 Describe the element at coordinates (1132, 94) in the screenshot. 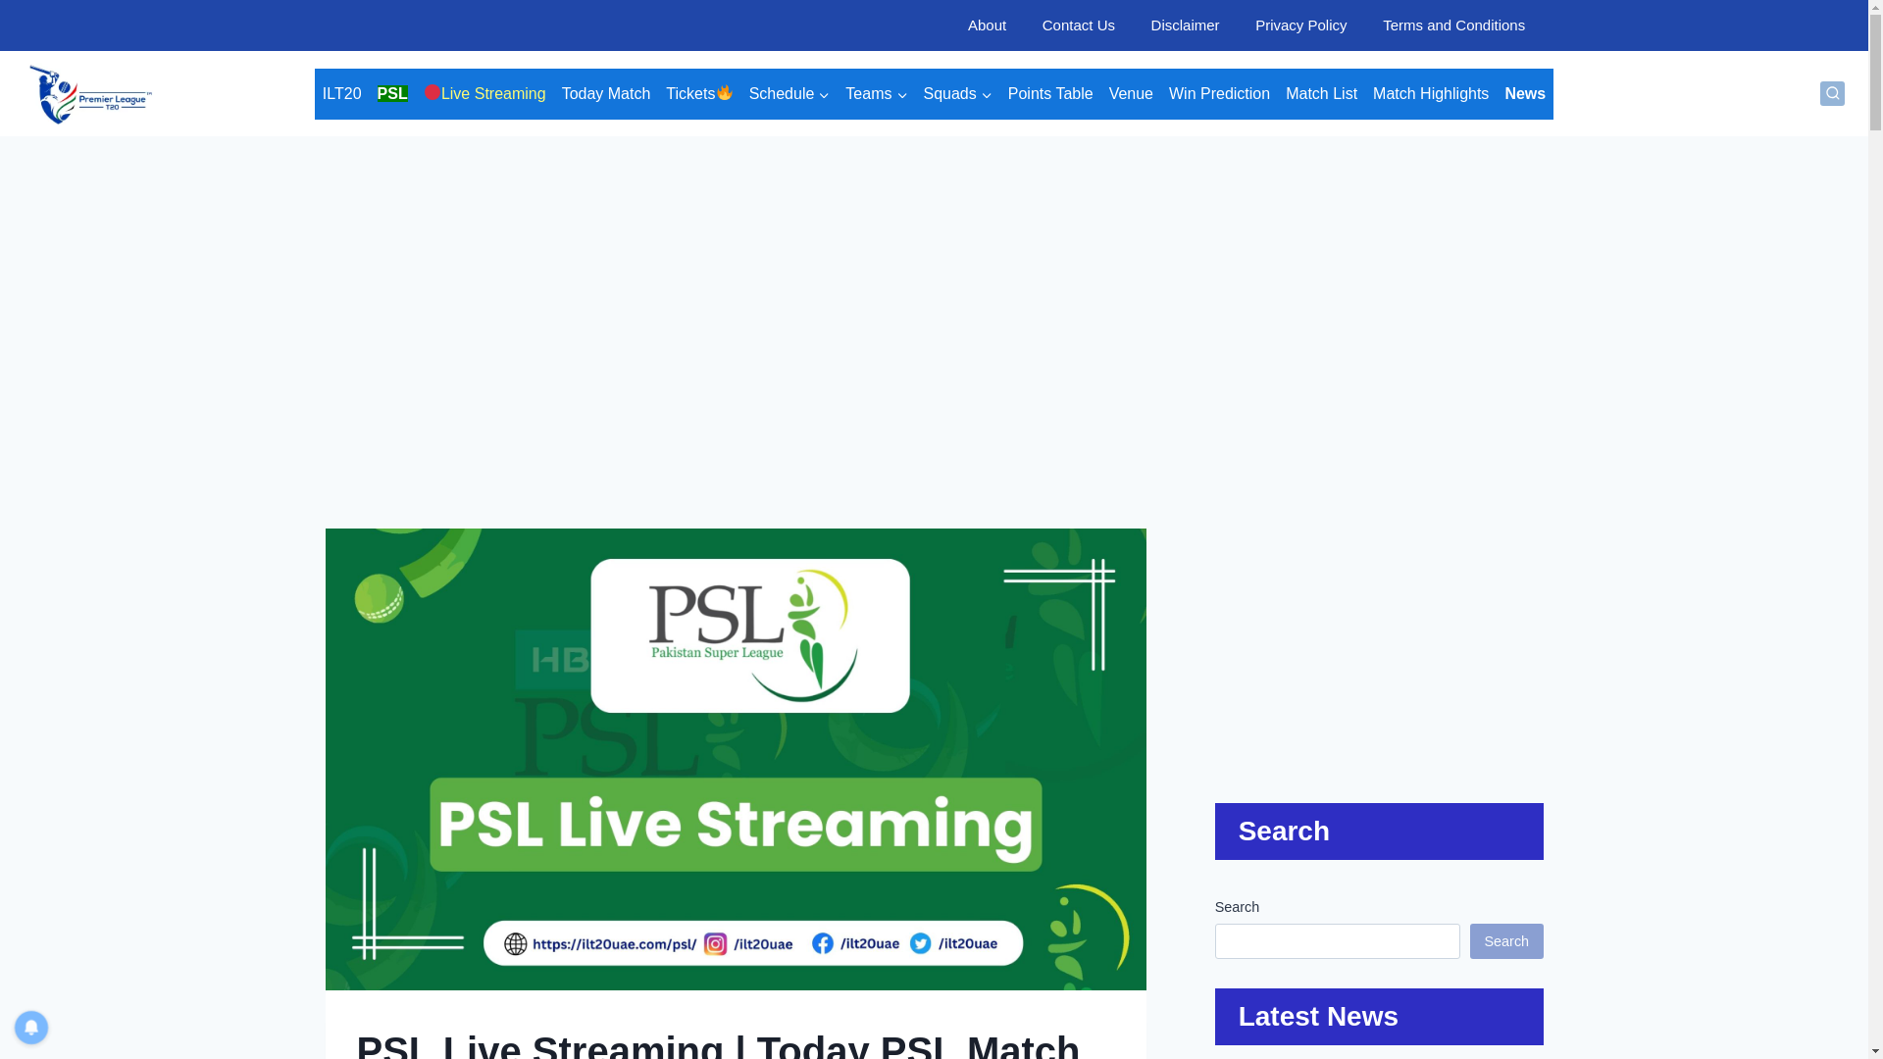

I see `Venue` at that location.